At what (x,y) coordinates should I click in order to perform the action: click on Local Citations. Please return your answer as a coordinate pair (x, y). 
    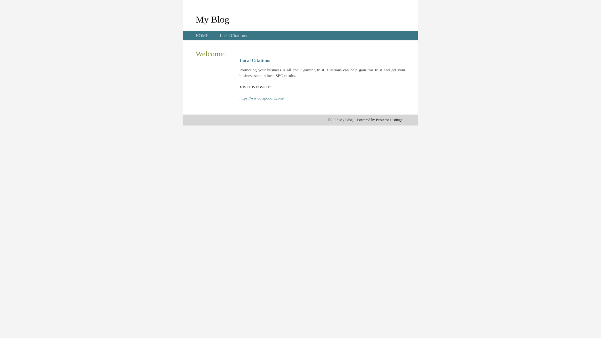
    Looking at the image, I should click on (233, 36).